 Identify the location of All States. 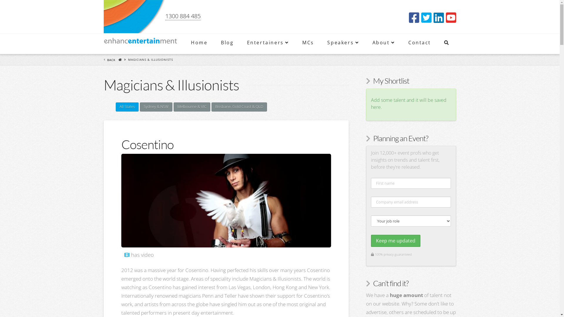
(127, 107).